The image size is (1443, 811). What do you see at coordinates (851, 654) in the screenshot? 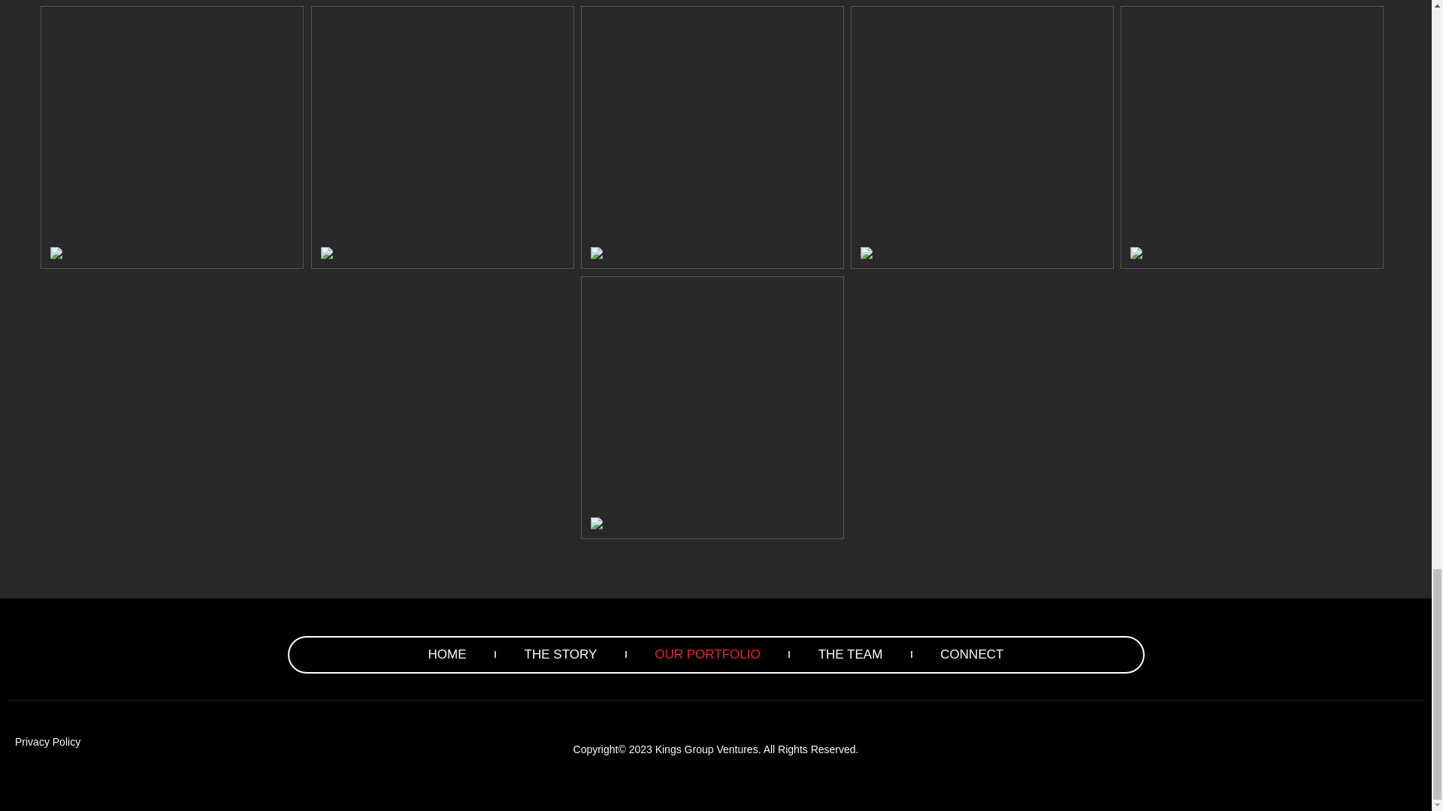
I see `THE TEAM` at bounding box center [851, 654].